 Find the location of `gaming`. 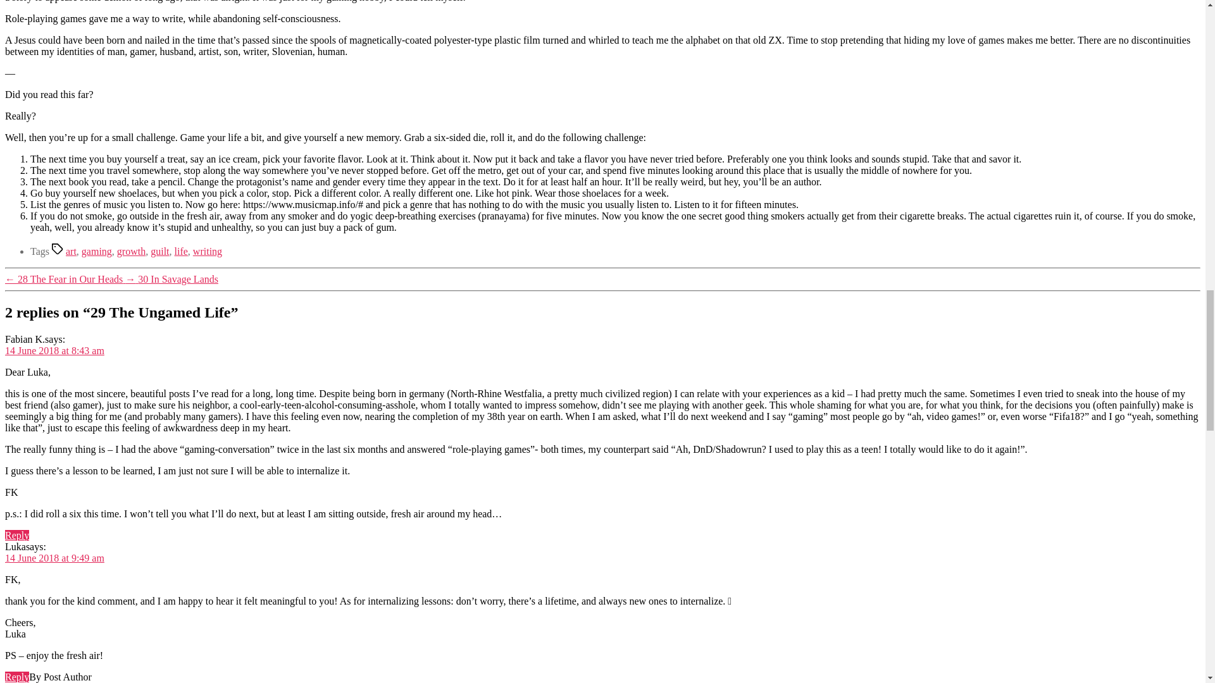

gaming is located at coordinates (96, 251).